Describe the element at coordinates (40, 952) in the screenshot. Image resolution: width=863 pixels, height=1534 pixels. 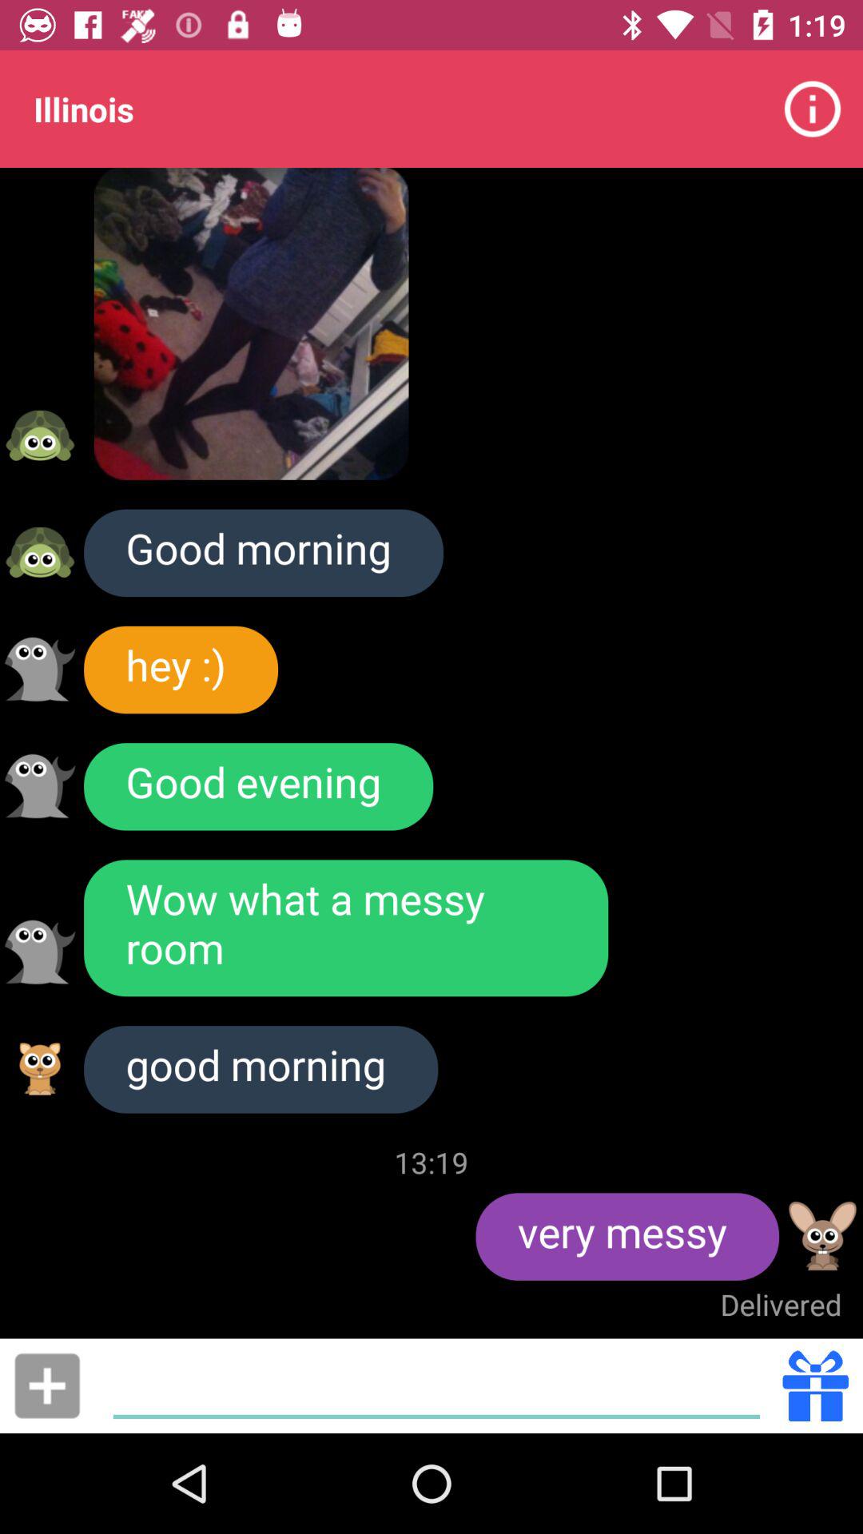
I see `avatar more info` at that location.